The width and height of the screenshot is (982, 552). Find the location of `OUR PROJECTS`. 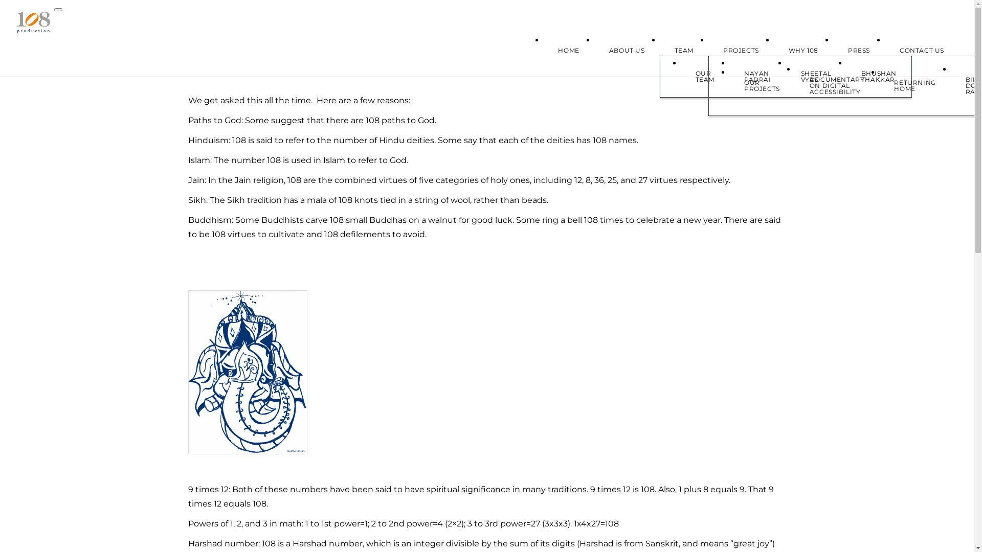

OUR PROJECTS is located at coordinates (762, 86).